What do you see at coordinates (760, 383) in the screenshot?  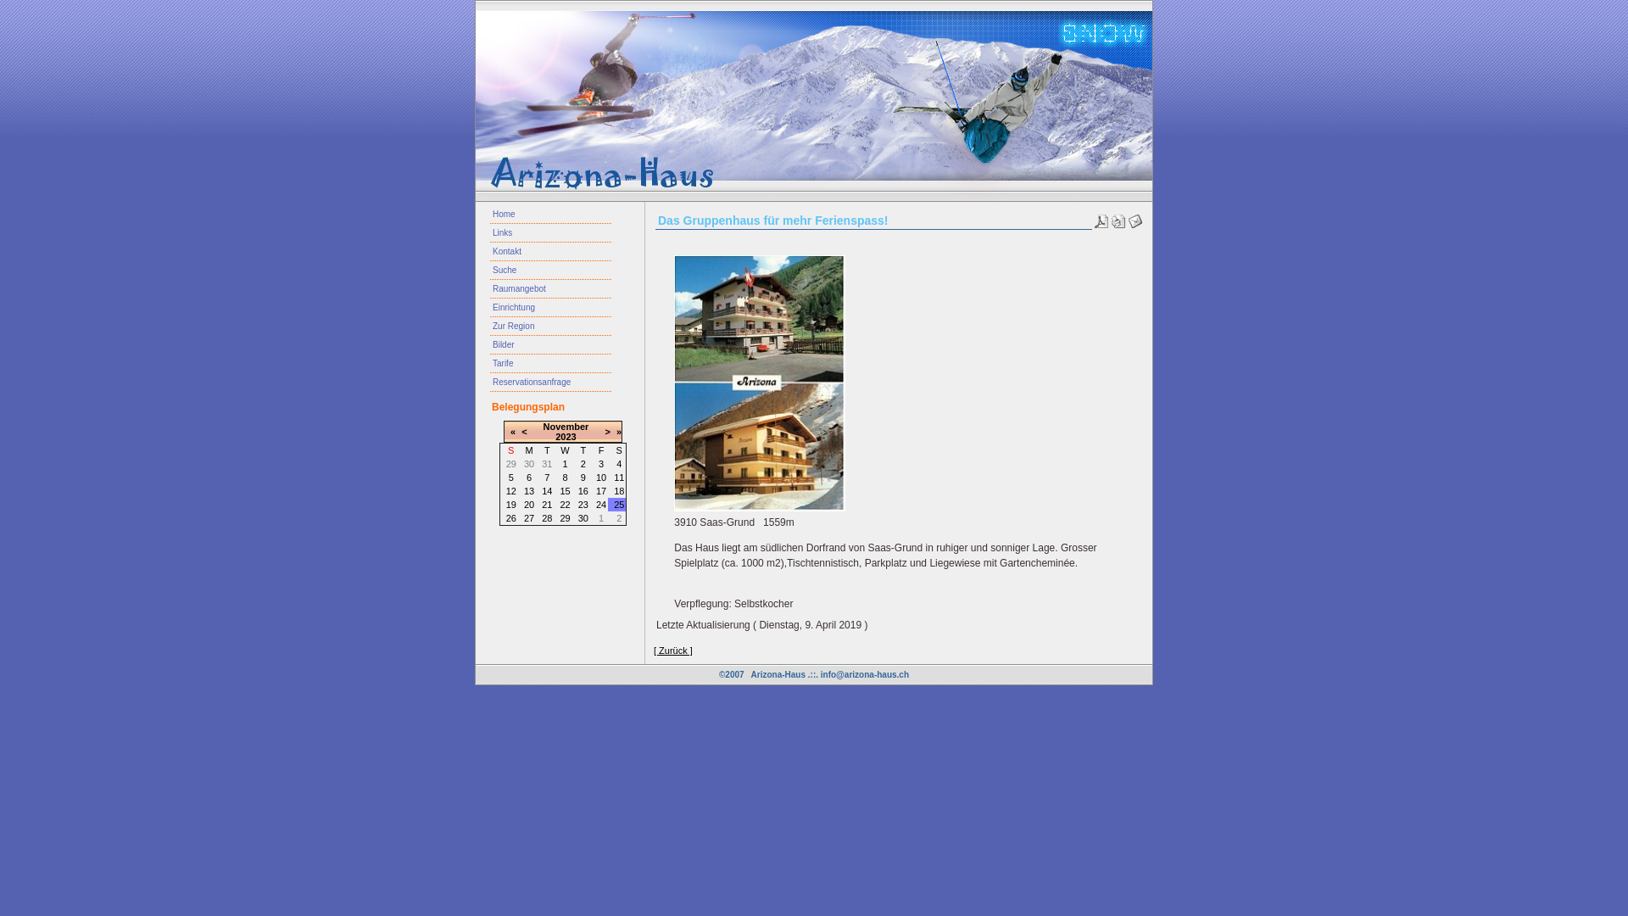 I see `Arizona` at bounding box center [760, 383].